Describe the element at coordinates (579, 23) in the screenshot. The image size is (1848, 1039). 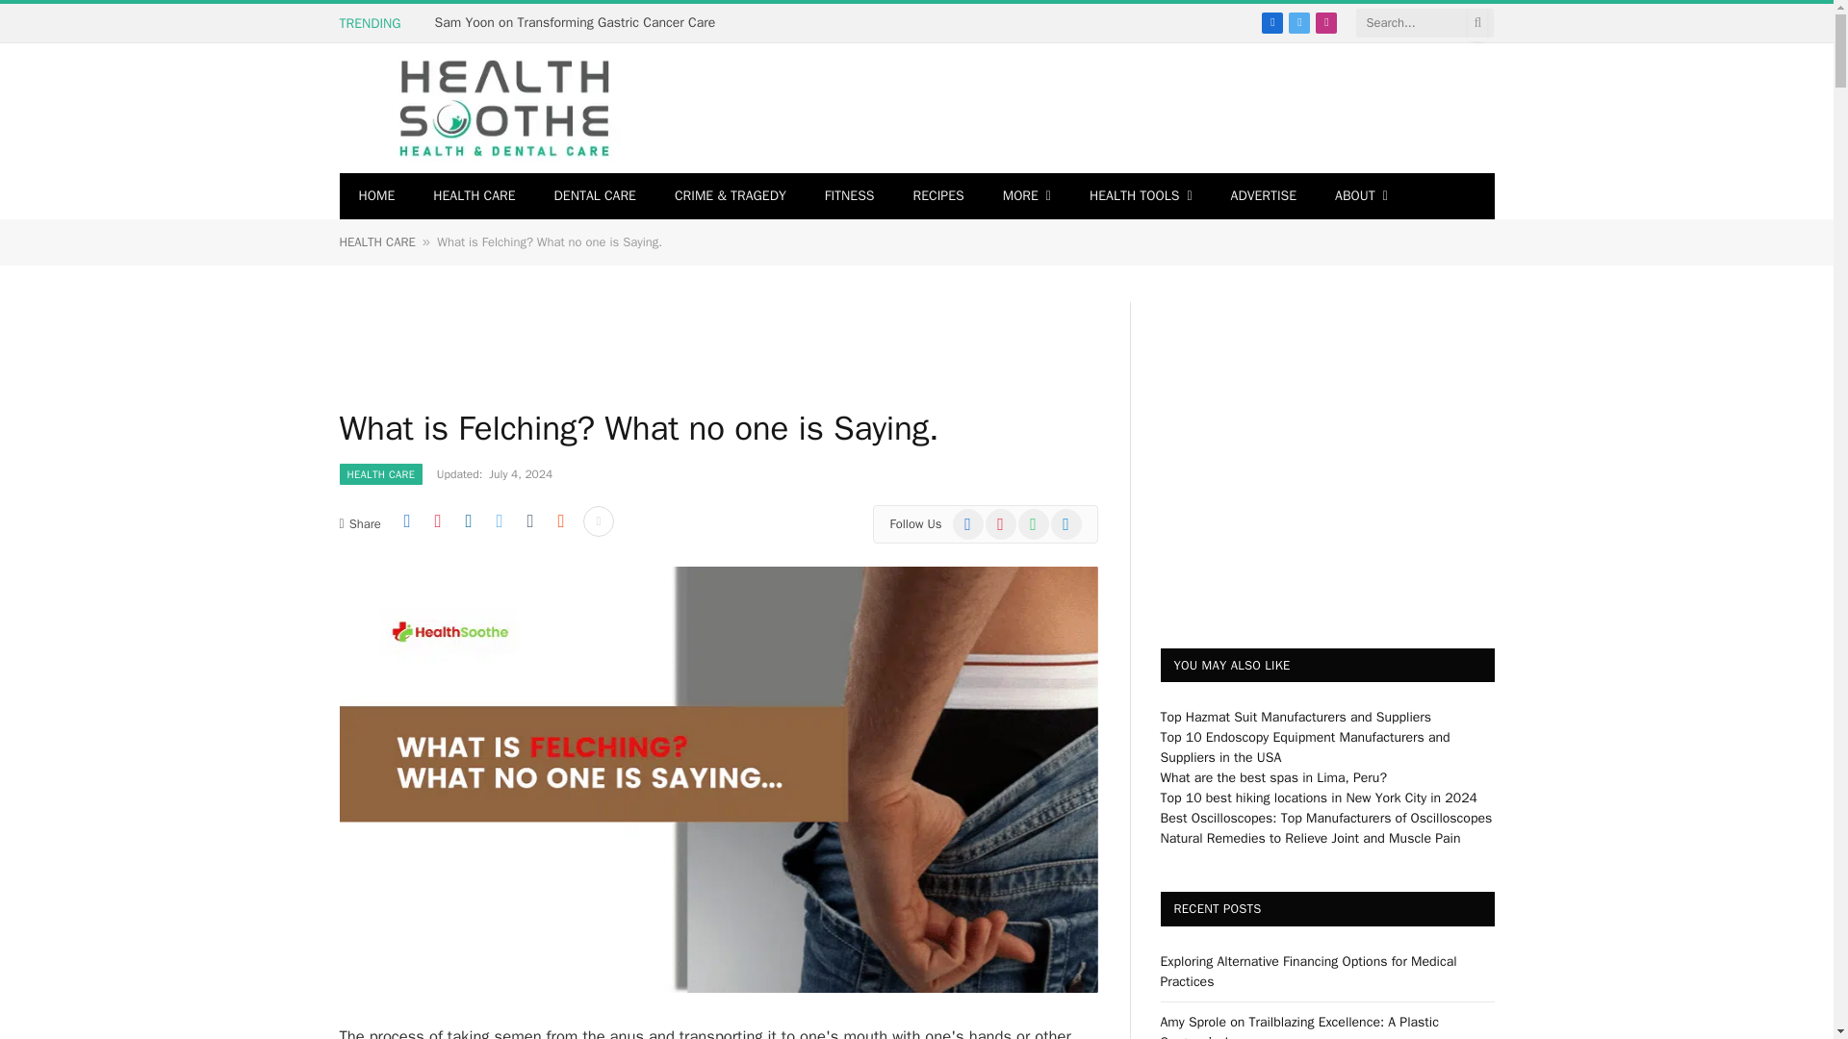
I see `Sam Yoon on Transforming Gastric Cancer Care` at that location.